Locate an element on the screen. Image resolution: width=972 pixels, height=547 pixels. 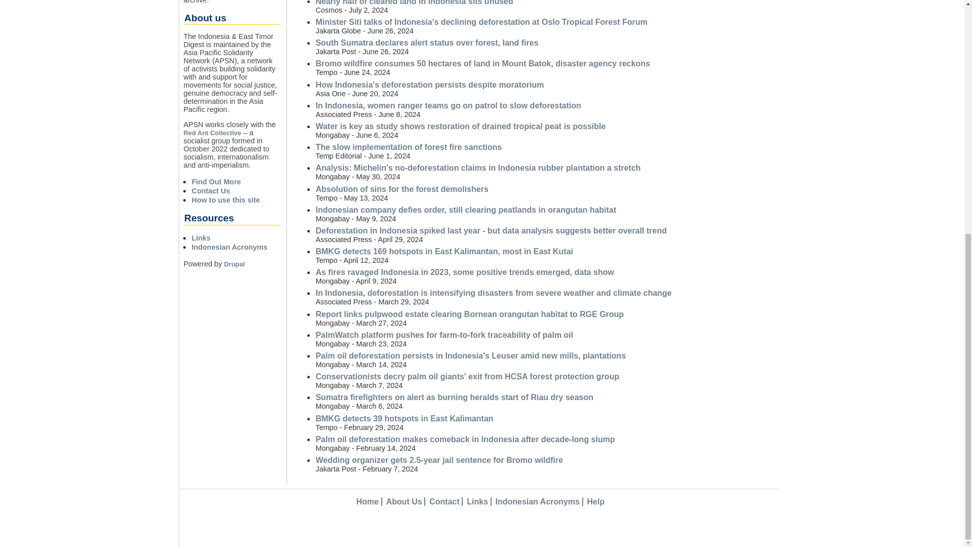
Absolution of sins for the forest demolishers is located at coordinates (401, 188).